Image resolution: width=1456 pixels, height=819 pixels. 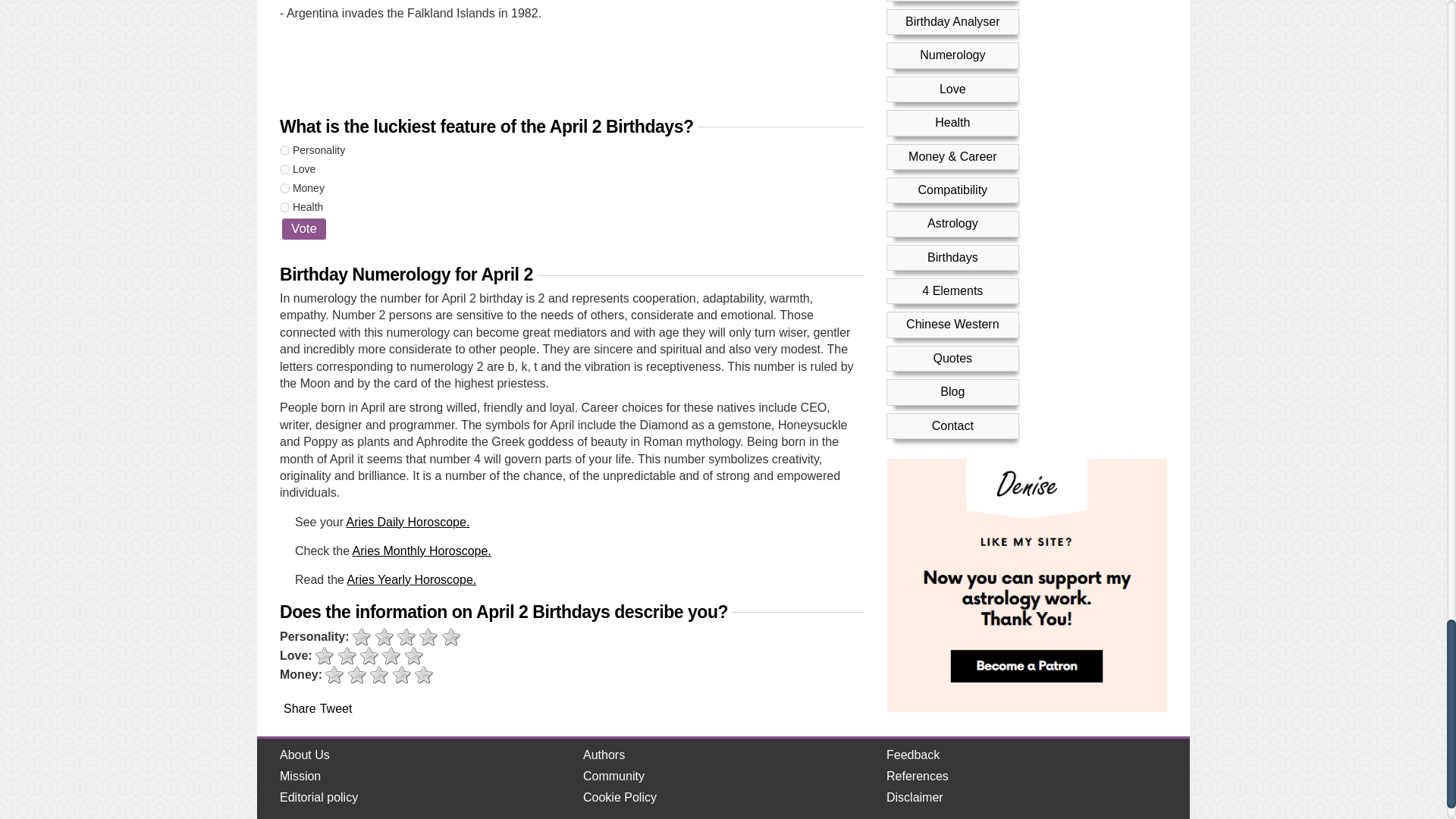 What do you see at coordinates (284, 170) in the screenshot?
I see `q2` at bounding box center [284, 170].